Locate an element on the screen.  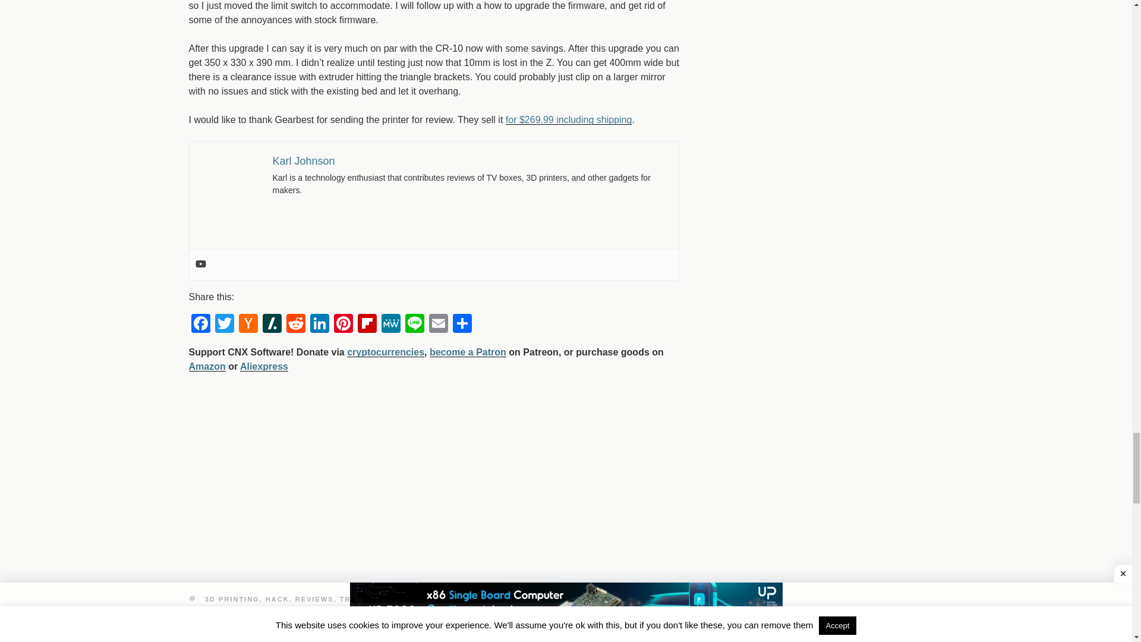
Line is located at coordinates (415, 325).